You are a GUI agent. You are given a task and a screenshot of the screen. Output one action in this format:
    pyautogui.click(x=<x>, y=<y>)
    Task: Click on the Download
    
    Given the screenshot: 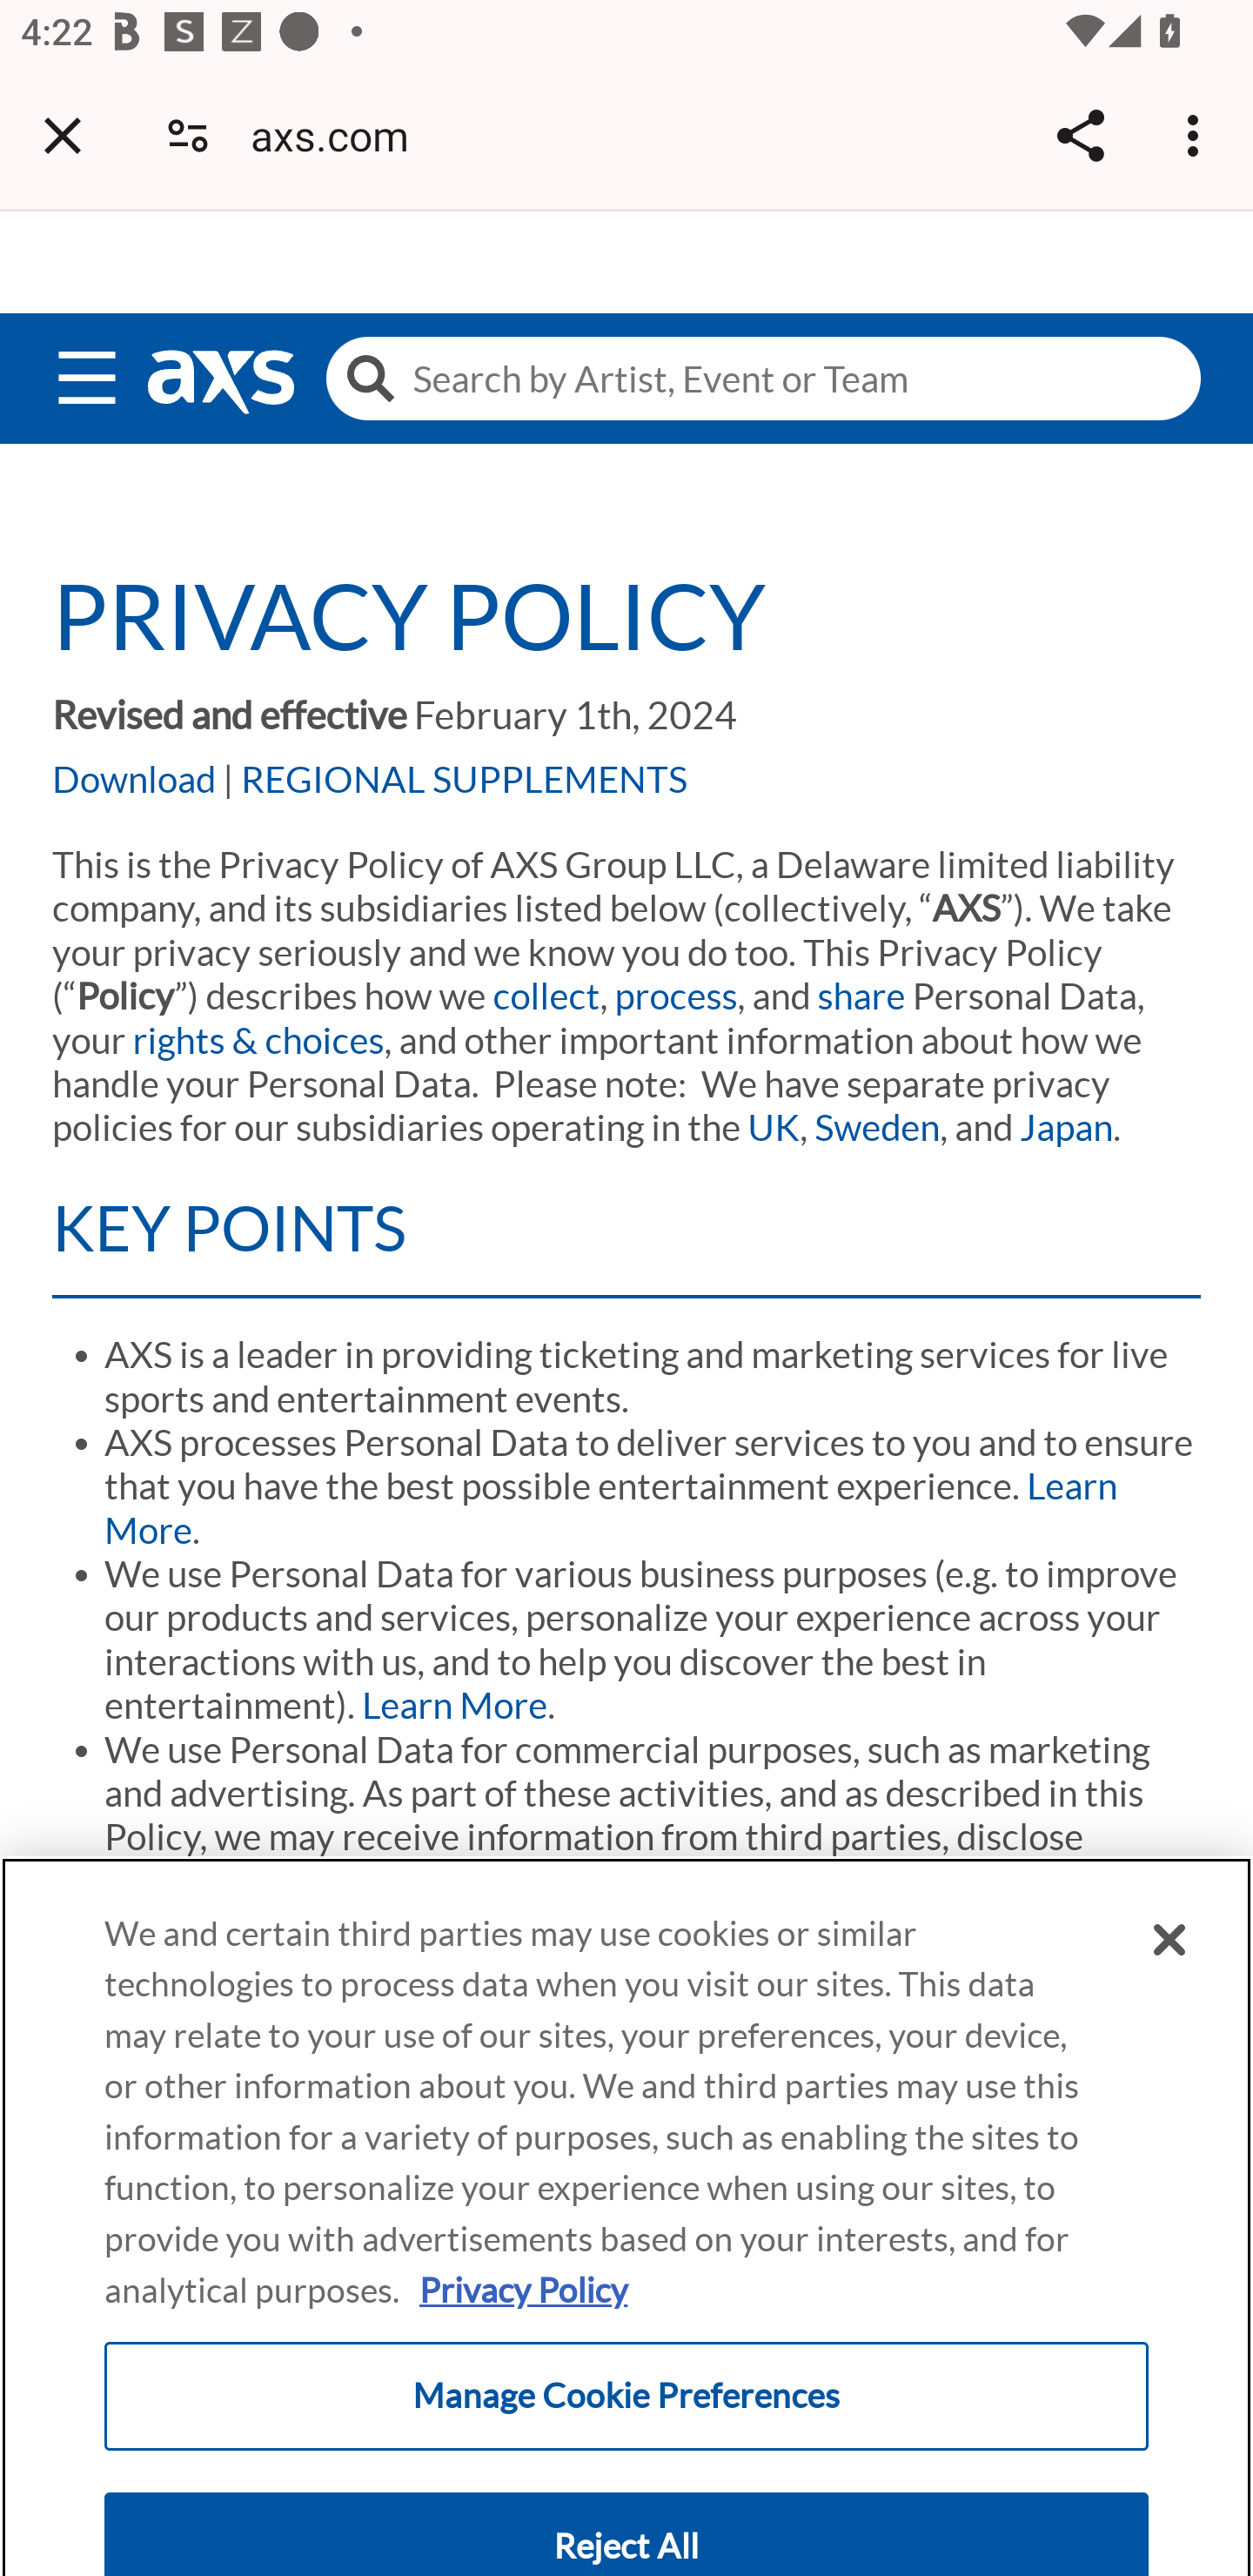 What is the action you would take?
    pyautogui.click(x=136, y=779)
    